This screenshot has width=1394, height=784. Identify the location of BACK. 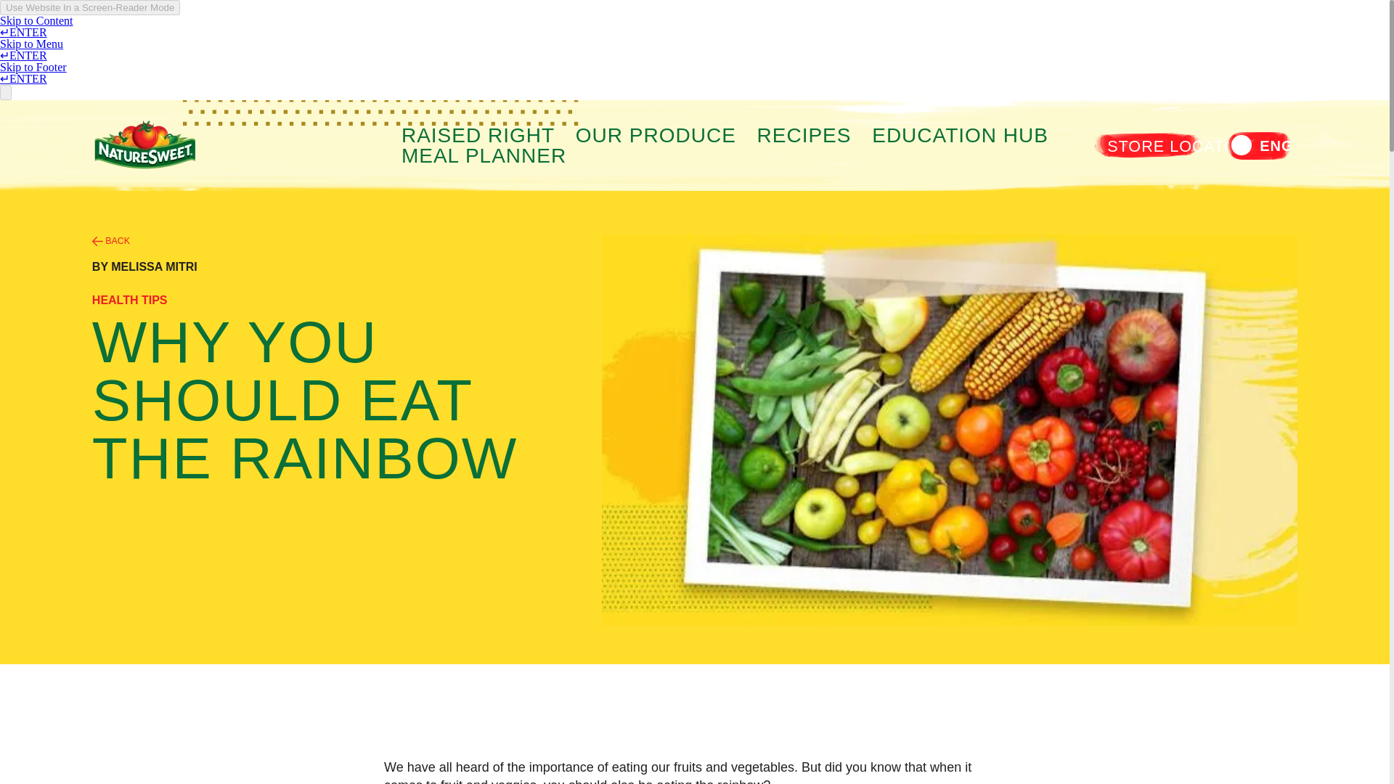
(110, 241).